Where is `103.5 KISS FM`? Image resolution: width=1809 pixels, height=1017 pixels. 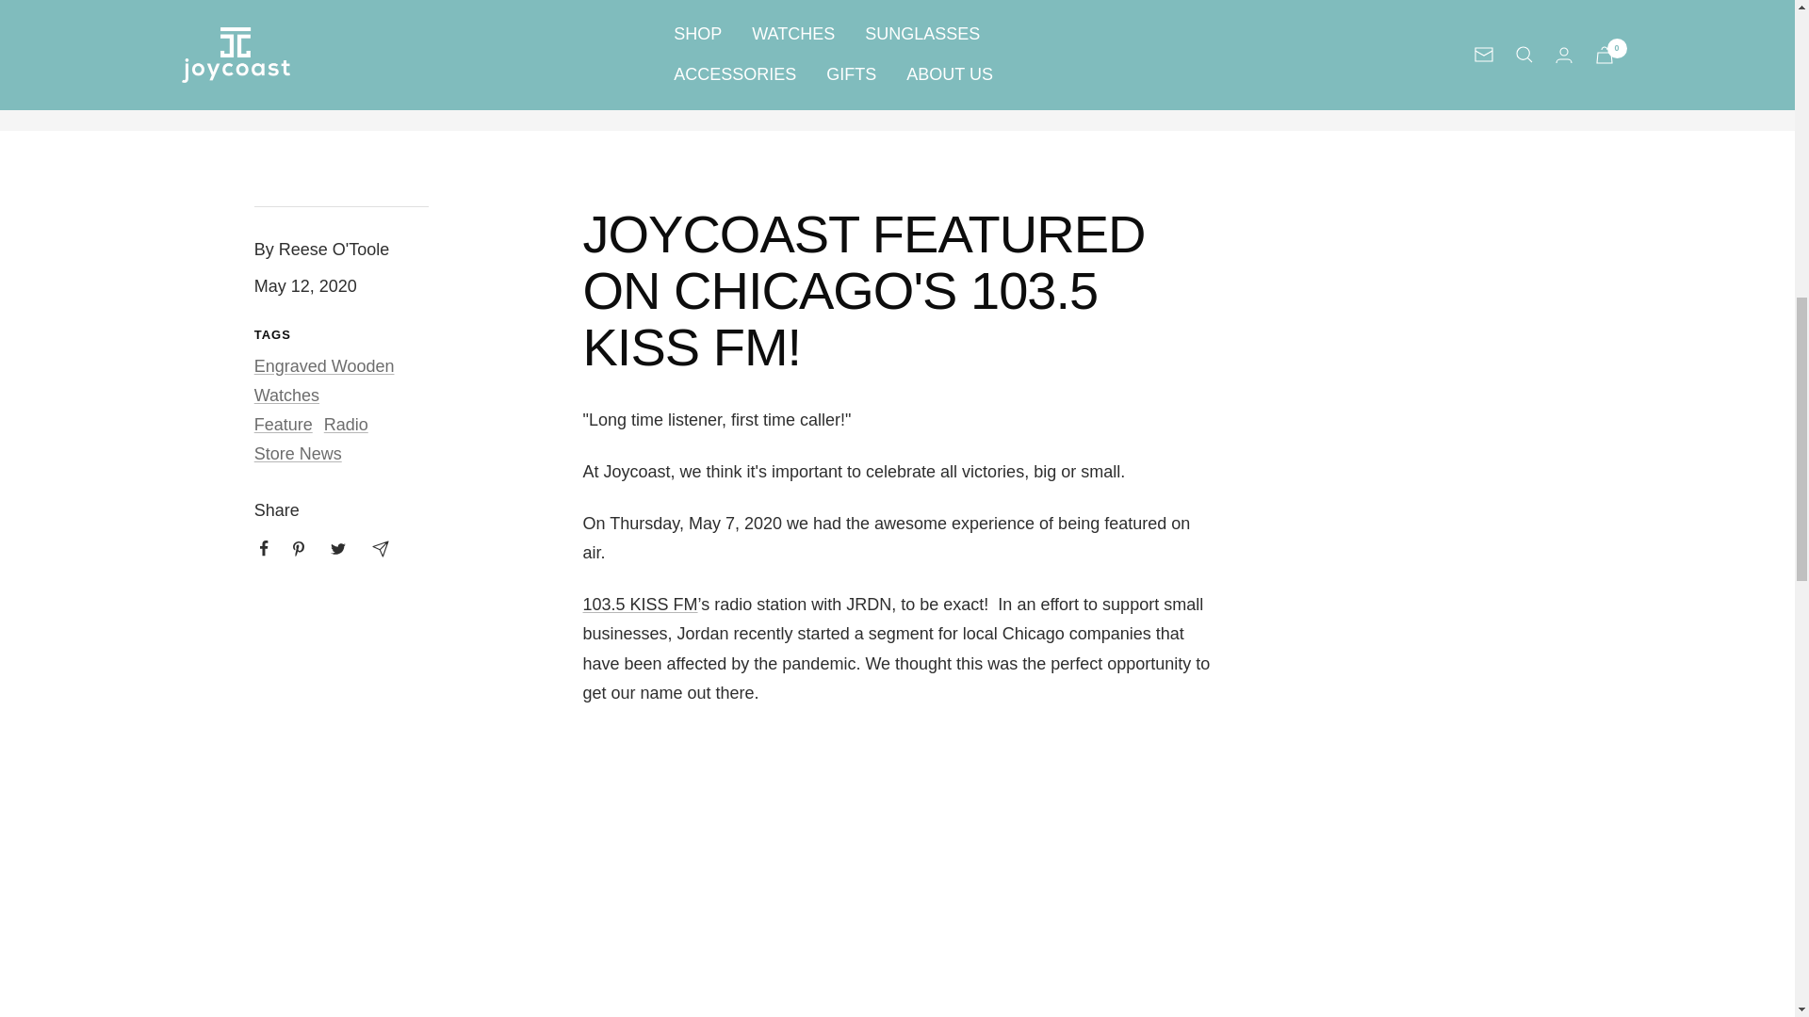
103.5 KISS FM is located at coordinates (639, 605).